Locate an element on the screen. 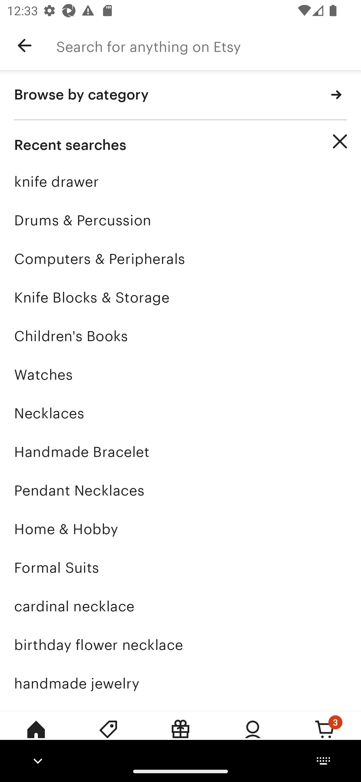 Image resolution: width=361 pixels, height=782 pixels. Navigate up is located at coordinates (25, 46).